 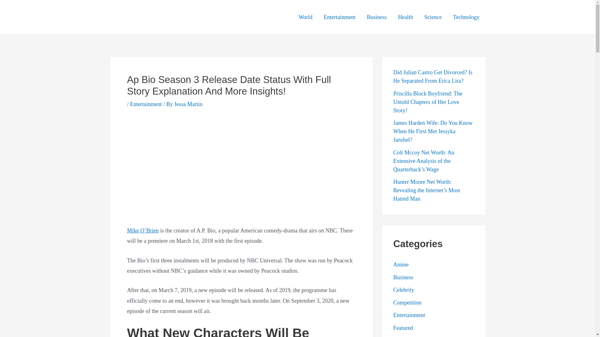 What do you see at coordinates (406, 17) in the screenshot?
I see `Health` at bounding box center [406, 17].